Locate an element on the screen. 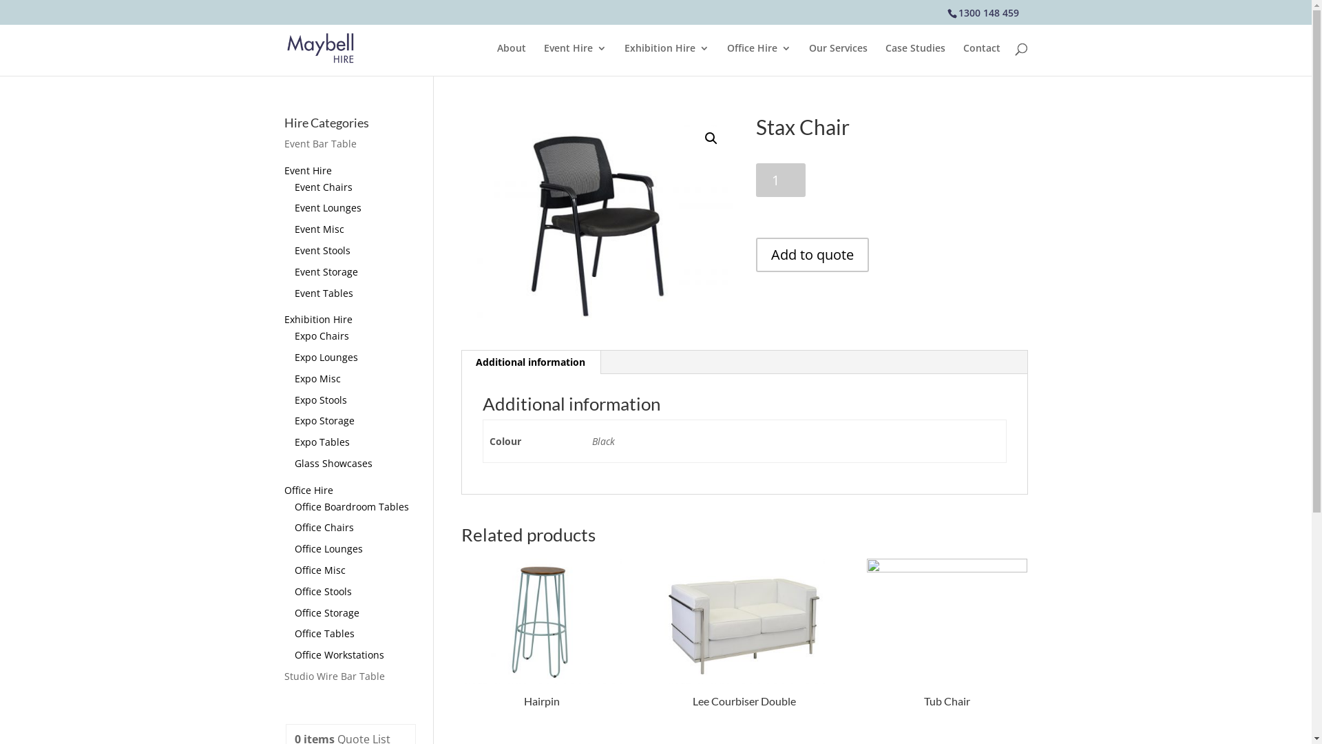 This screenshot has width=1322, height=744. Office Lounges is located at coordinates (329, 548).